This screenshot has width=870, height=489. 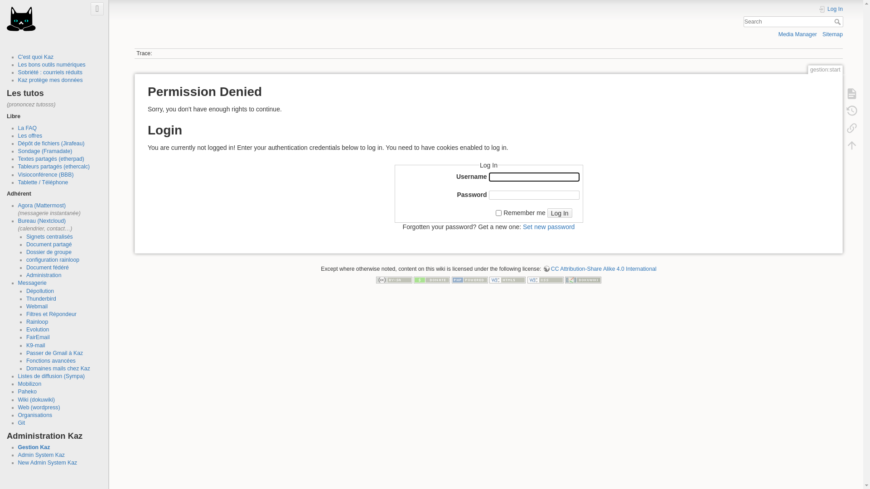 What do you see at coordinates (45, 151) in the screenshot?
I see `Sondage (Framadate)` at bounding box center [45, 151].